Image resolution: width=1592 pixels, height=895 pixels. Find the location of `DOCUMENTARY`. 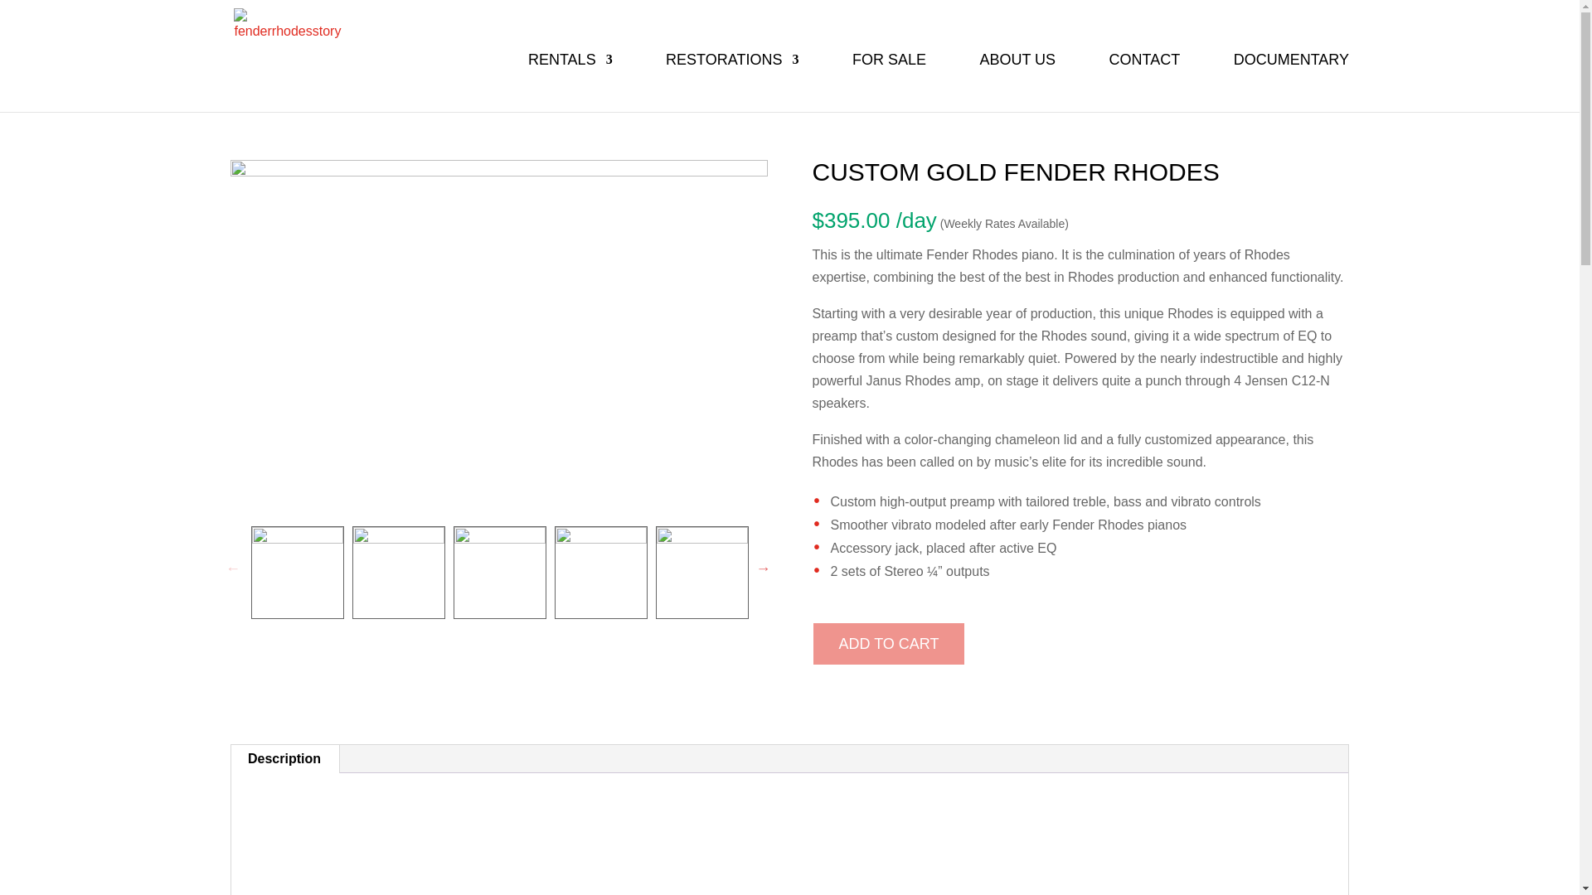

DOCUMENTARY is located at coordinates (1291, 71).